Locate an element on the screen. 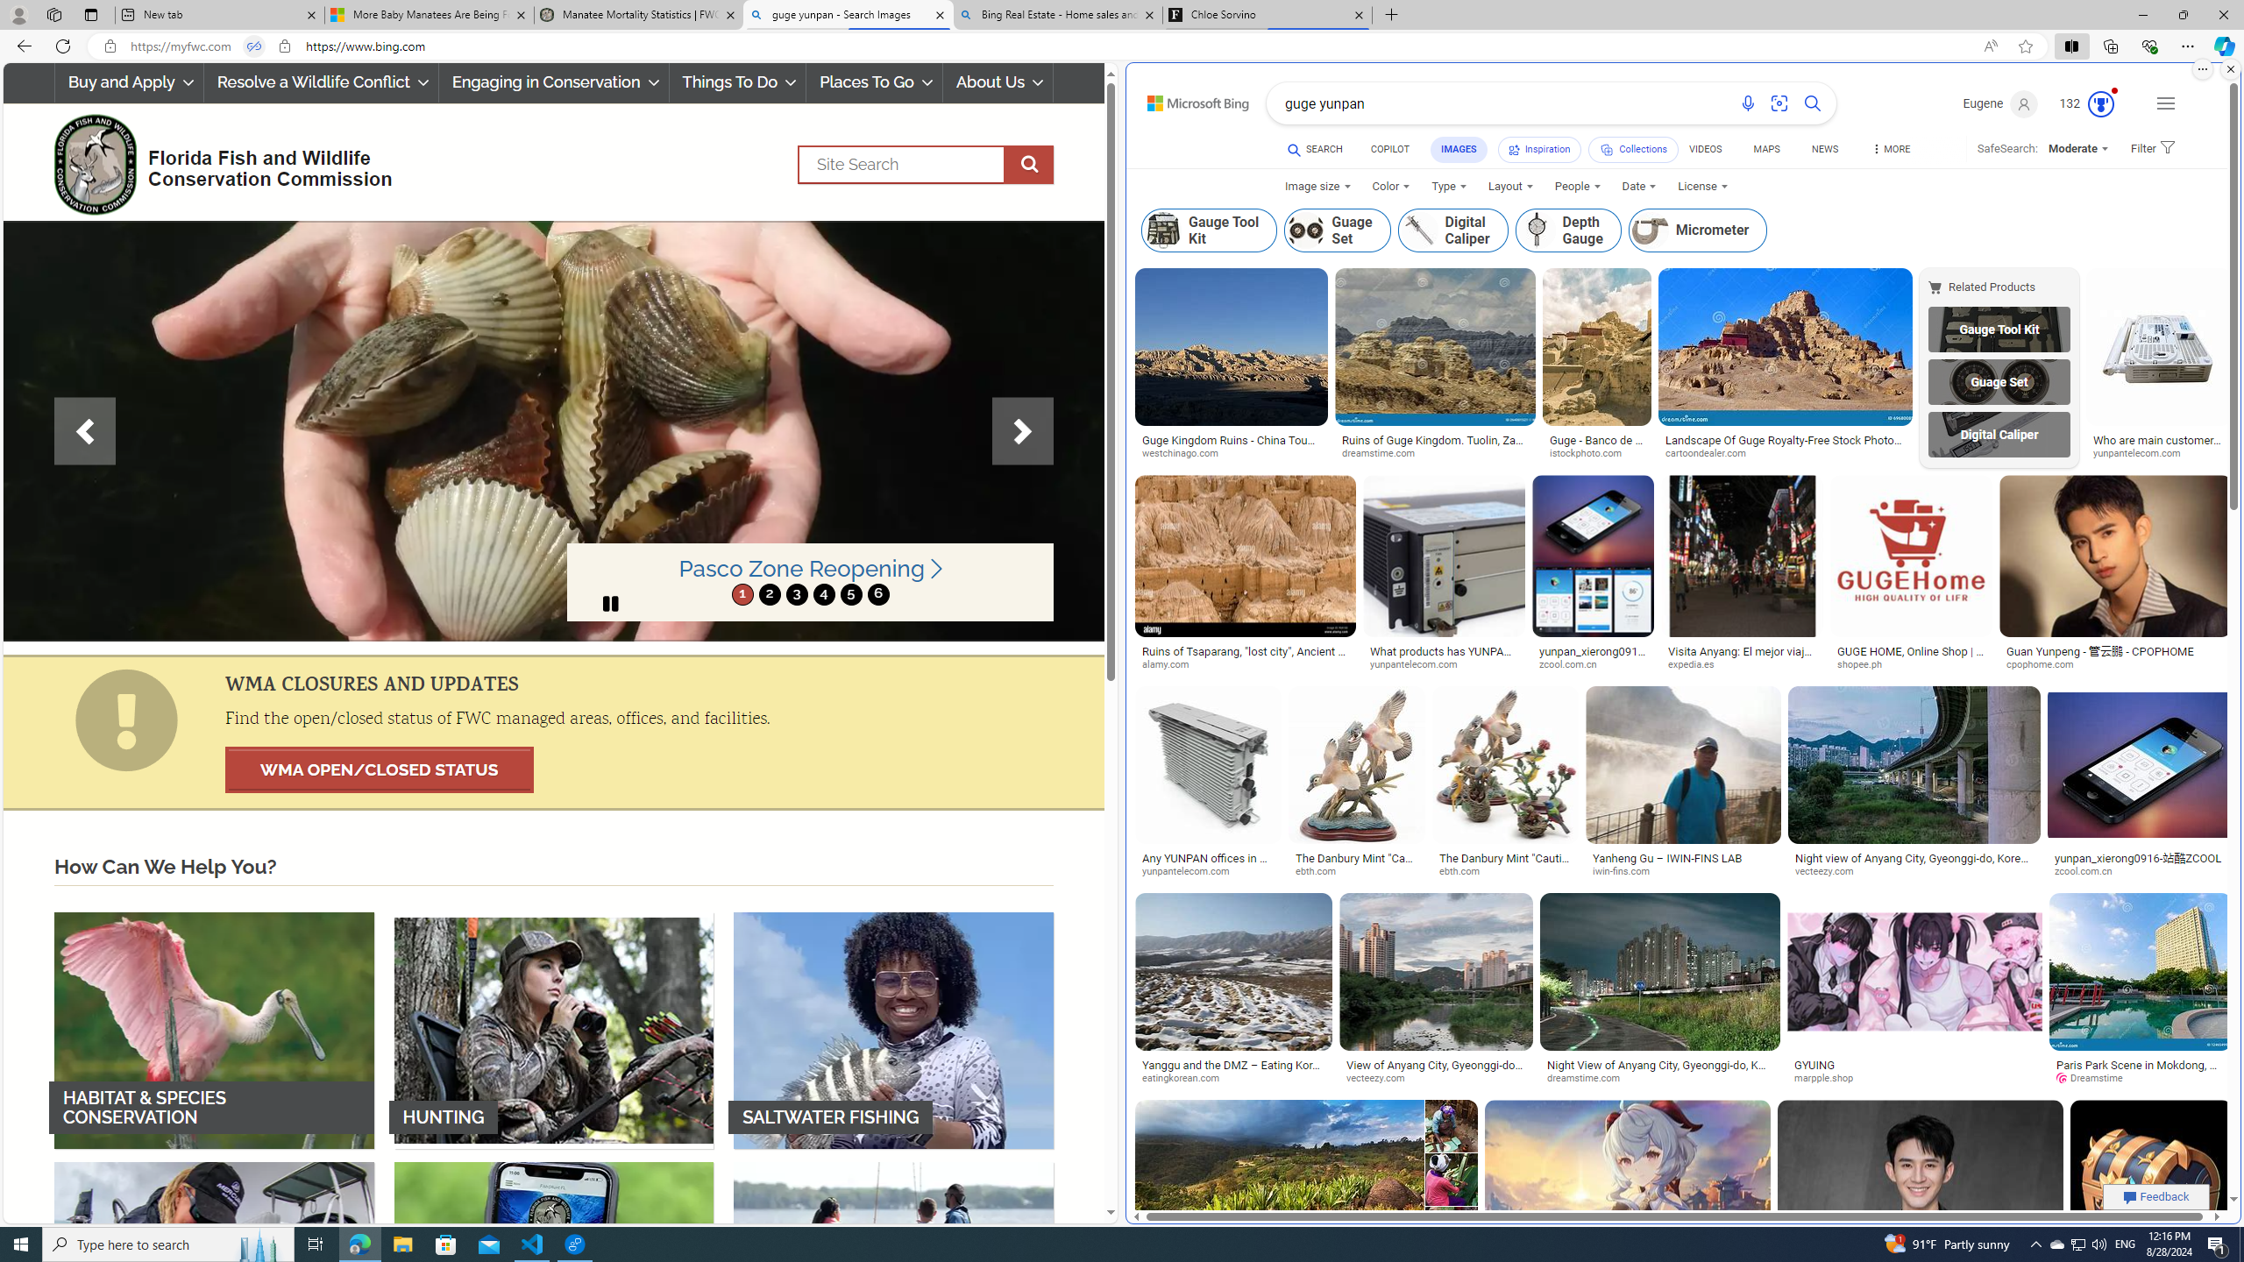 The height and width of the screenshot is (1262, 2244). ebth.com is located at coordinates (1465, 871).